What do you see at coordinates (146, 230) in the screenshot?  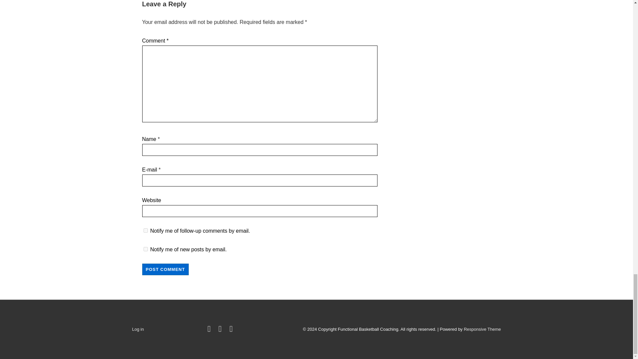 I see `subscribe` at bounding box center [146, 230].